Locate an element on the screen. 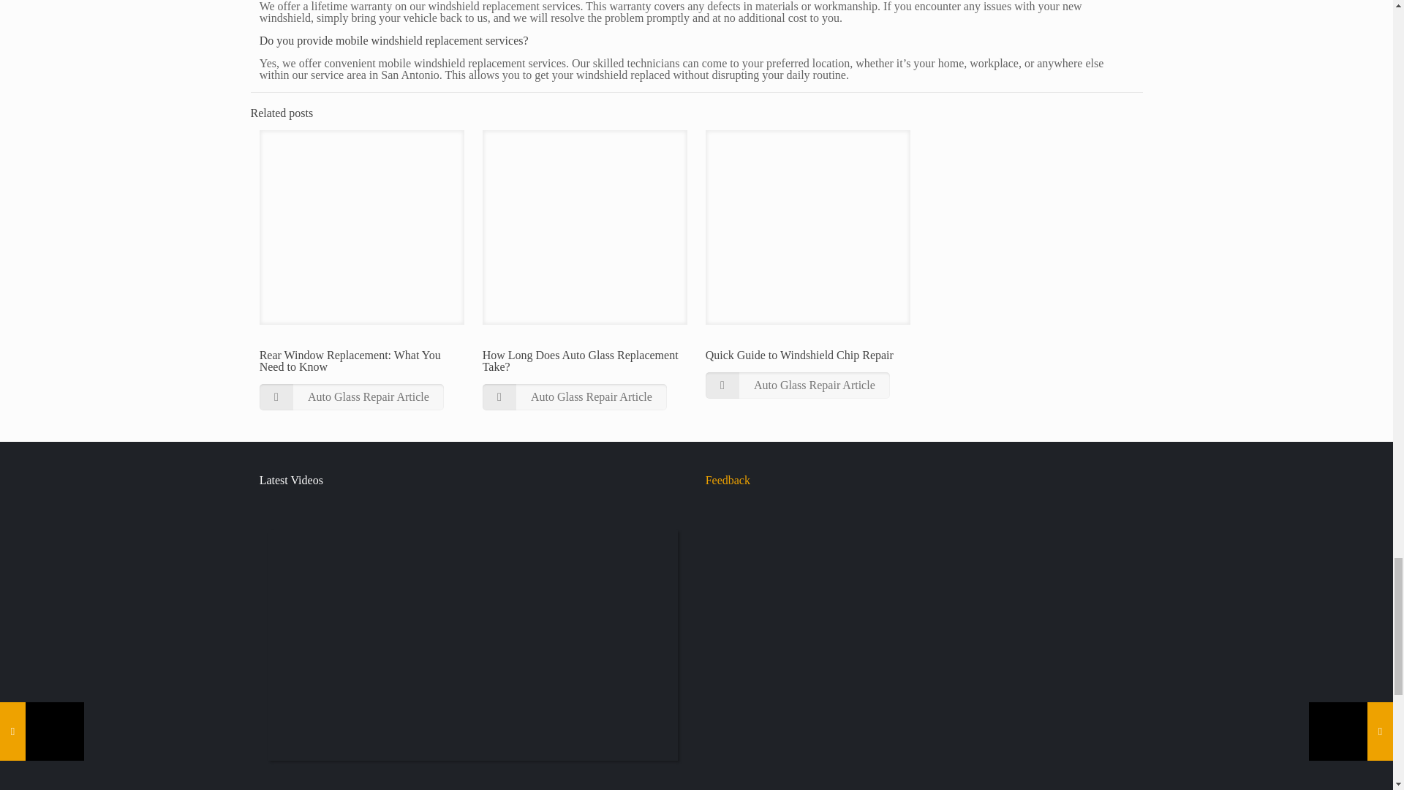  Auto Glass Repair Article is located at coordinates (798, 385).